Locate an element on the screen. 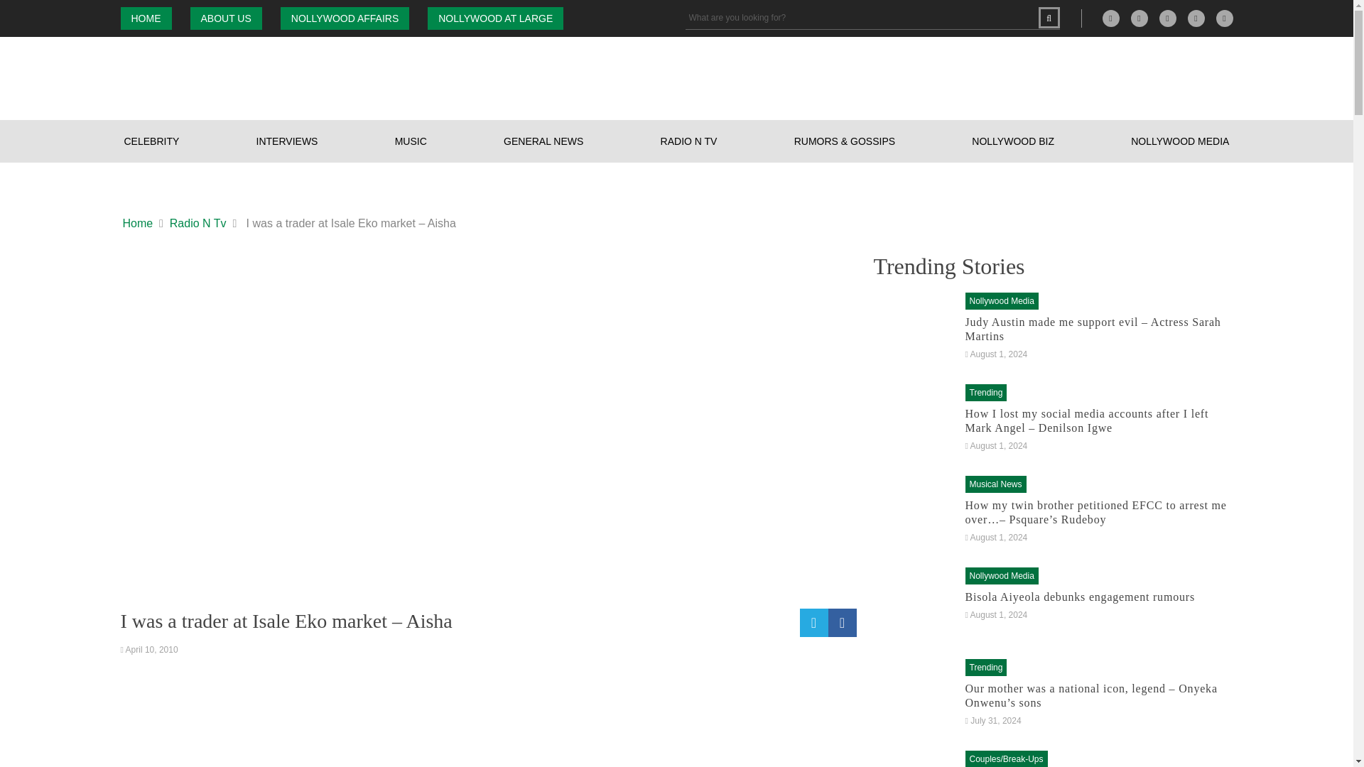 The width and height of the screenshot is (1364, 767). INTERVIEWS is located at coordinates (287, 141).